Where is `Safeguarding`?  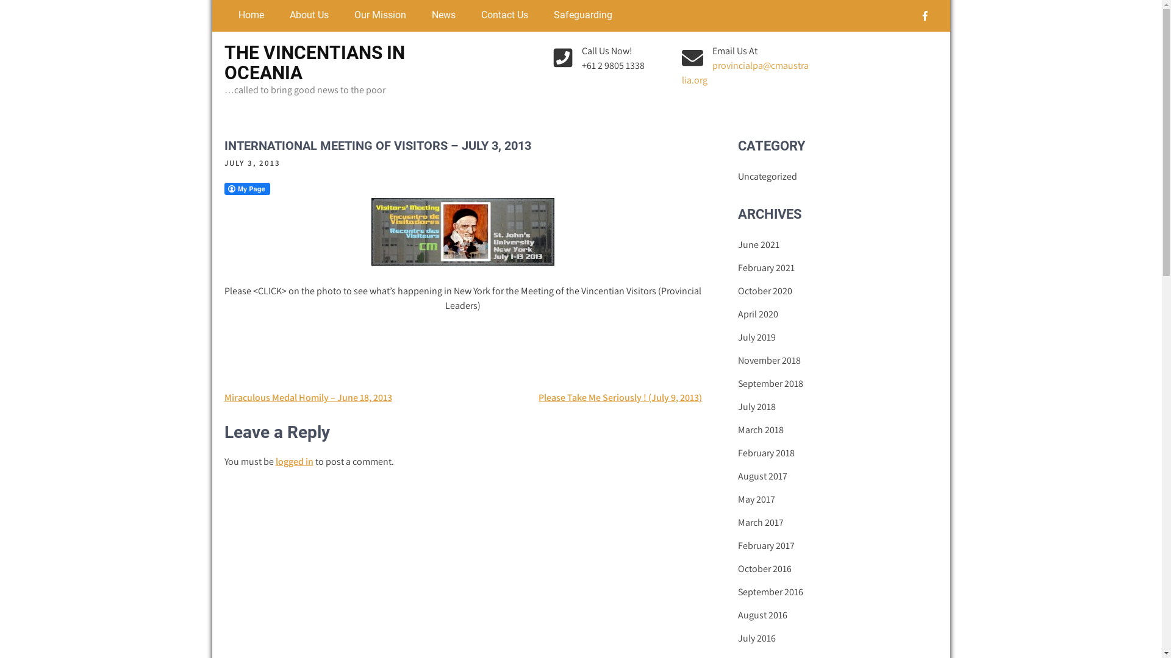
Safeguarding is located at coordinates (579, 16).